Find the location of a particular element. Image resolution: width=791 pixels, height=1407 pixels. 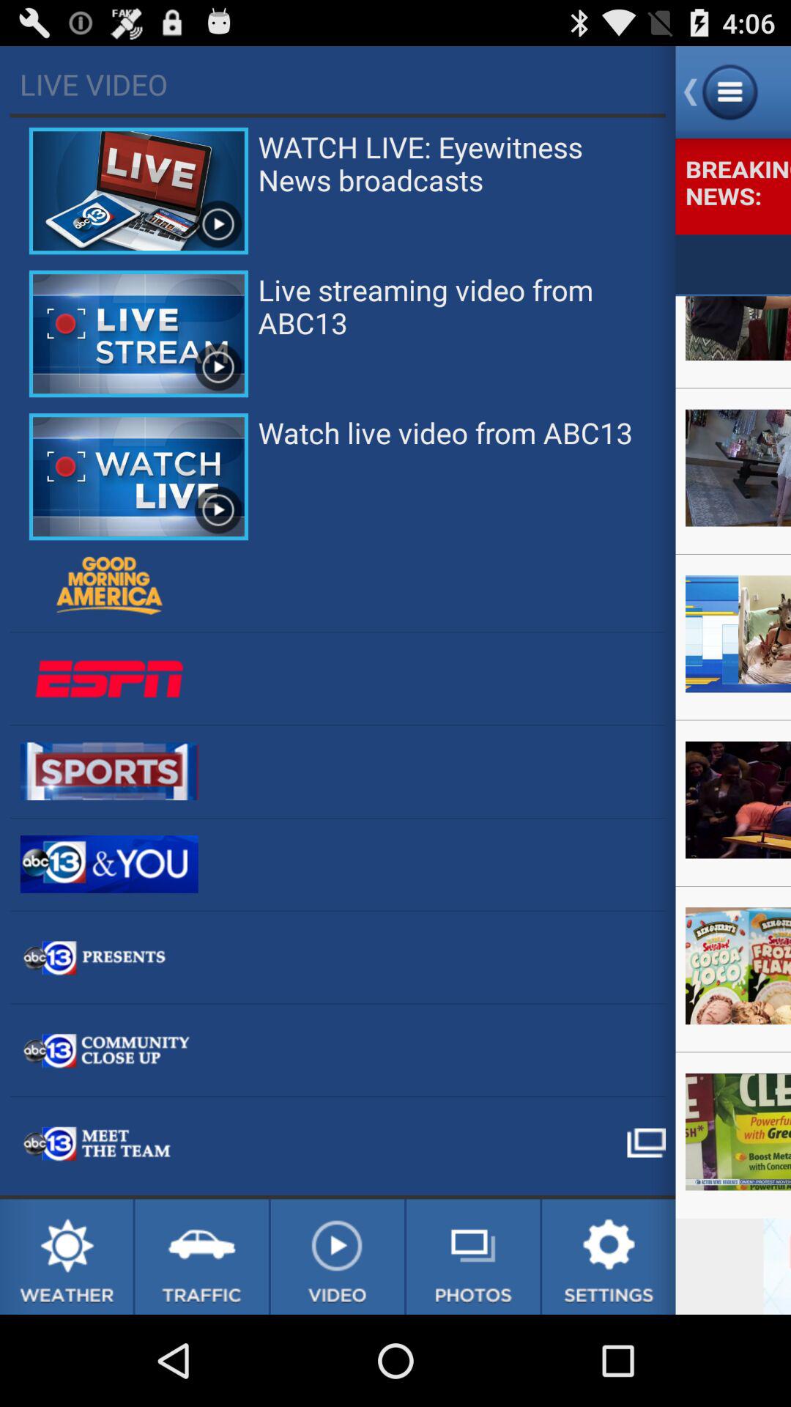

no is located at coordinates (337, 1257).